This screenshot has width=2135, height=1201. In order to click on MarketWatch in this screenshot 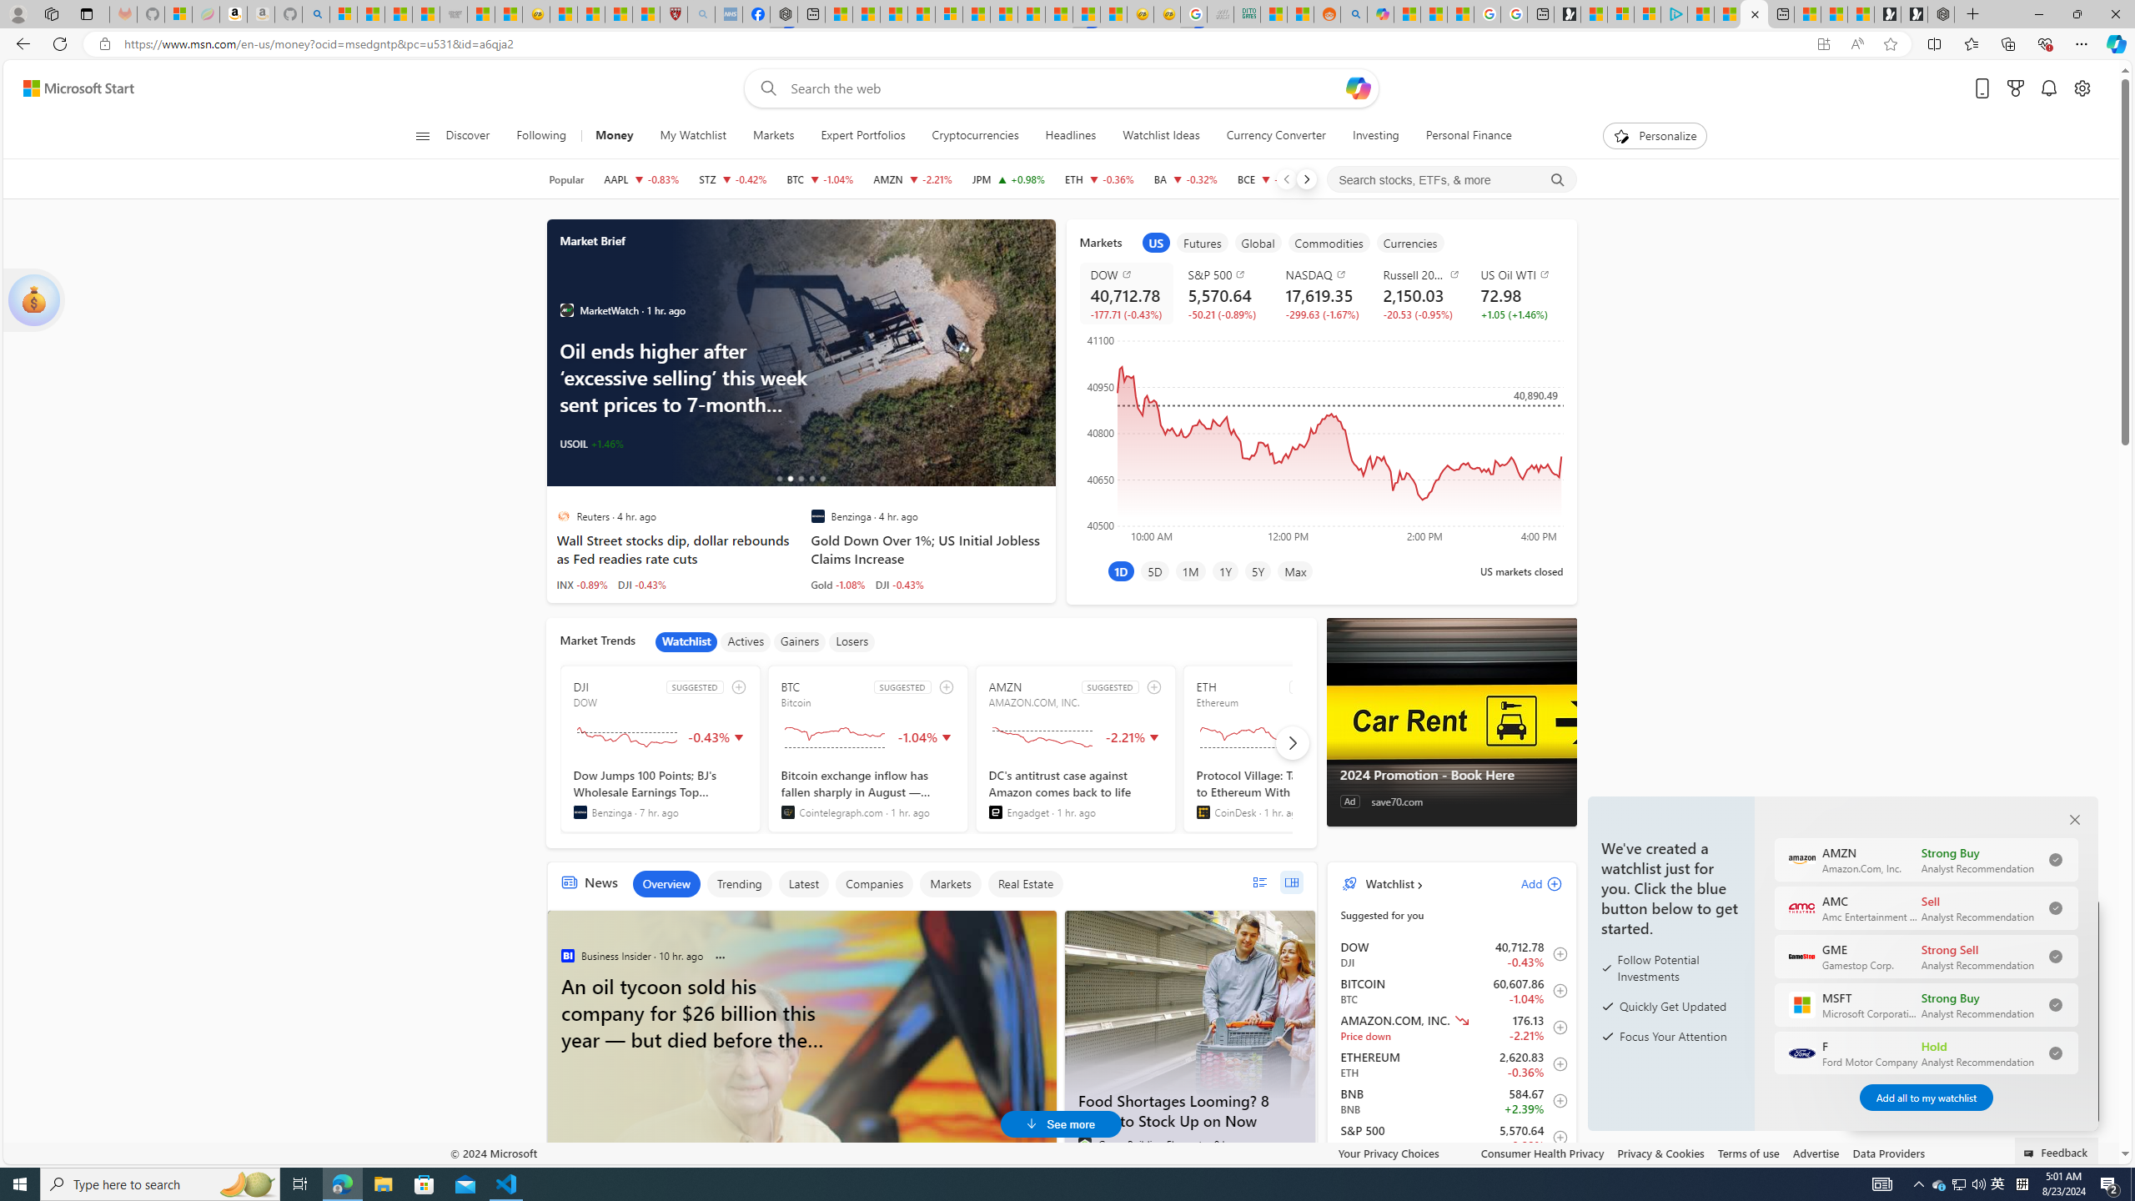, I will do `click(566, 310)`.